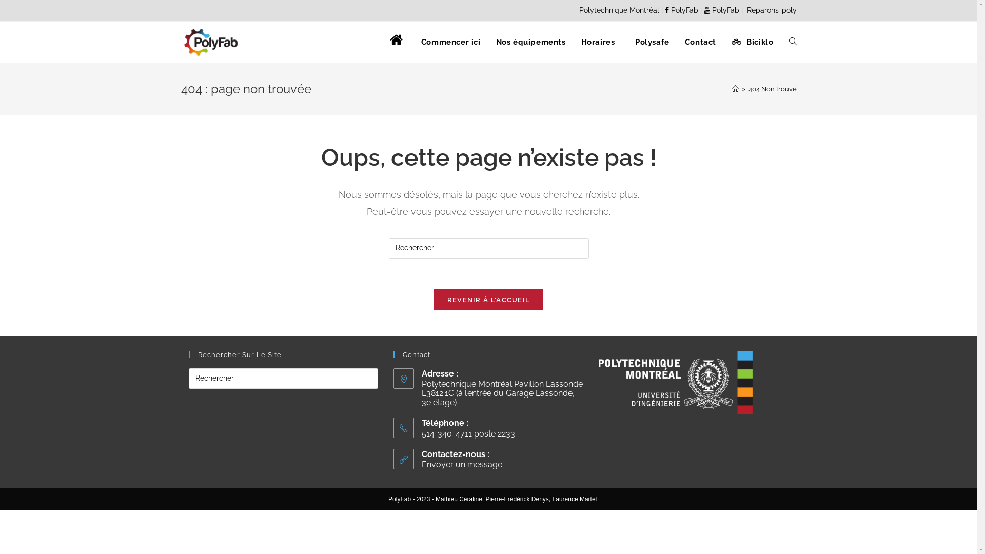  Describe the element at coordinates (792, 42) in the screenshot. I see `Toggle website search` at that location.